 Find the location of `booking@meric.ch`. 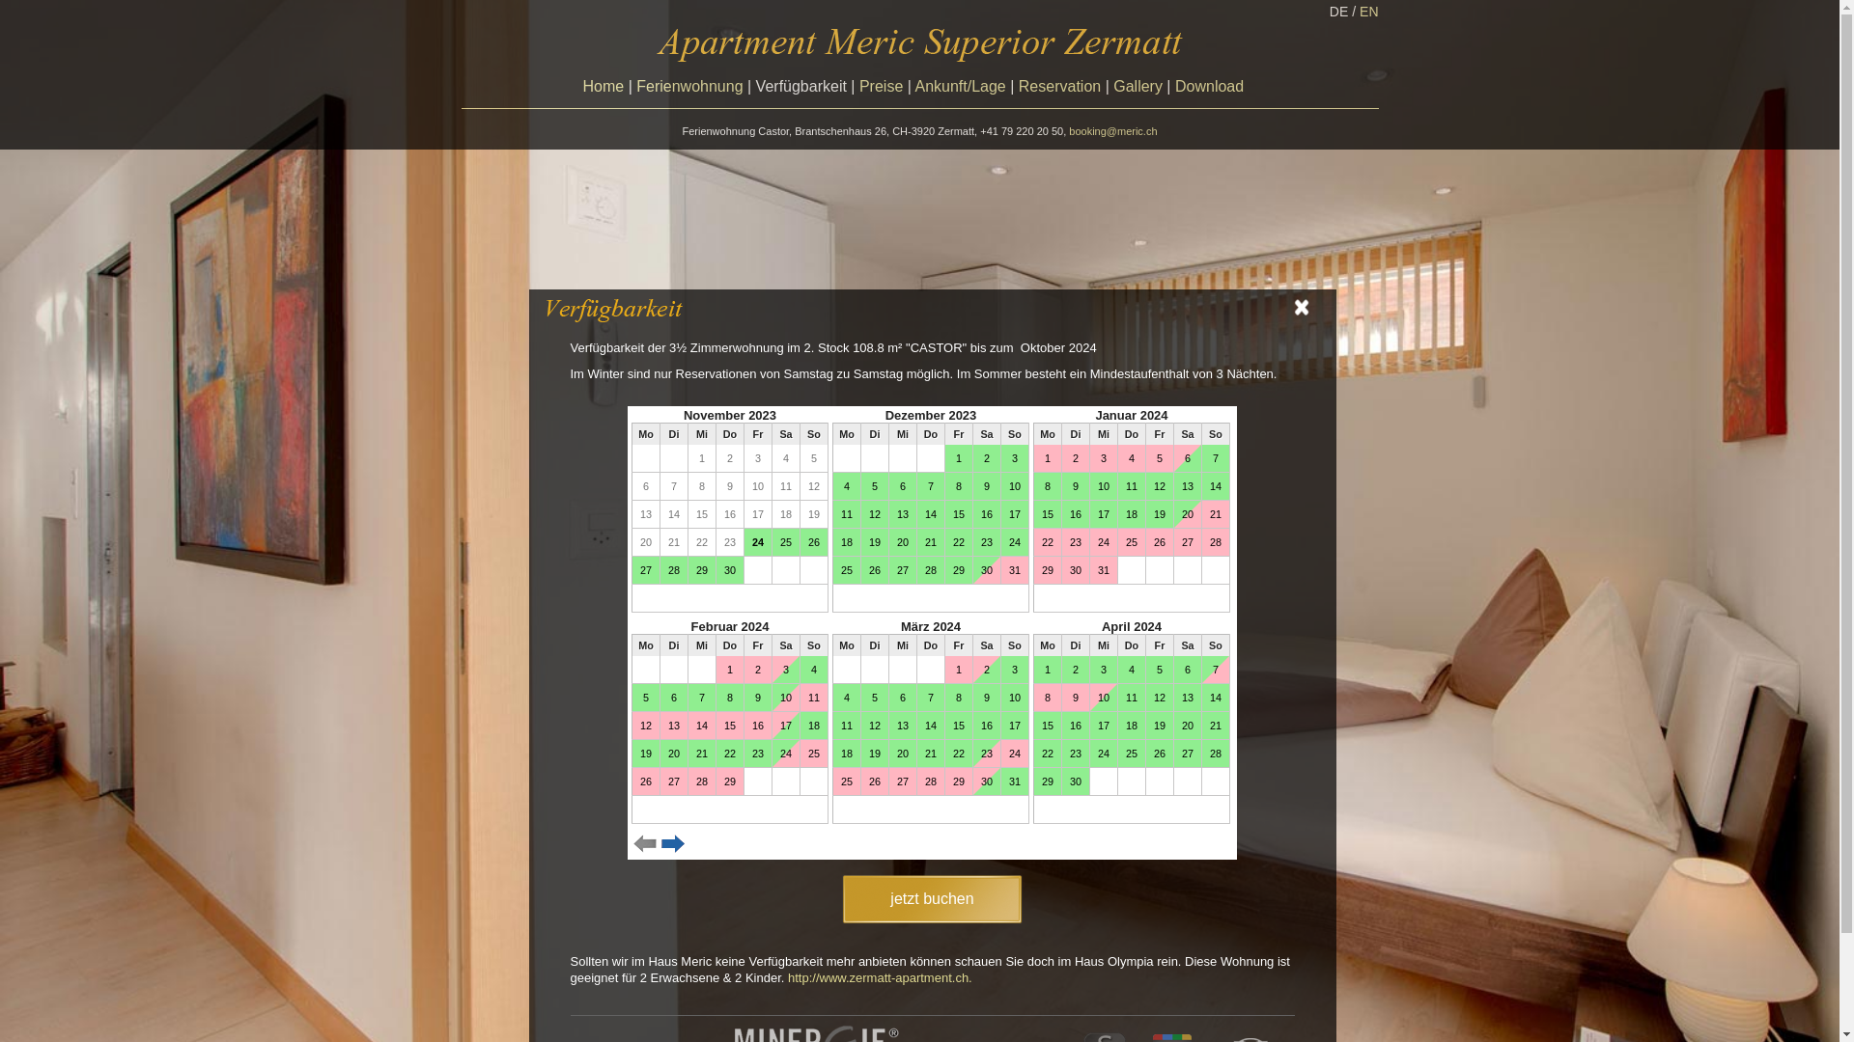

booking@meric.ch is located at coordinates (1112, 131).